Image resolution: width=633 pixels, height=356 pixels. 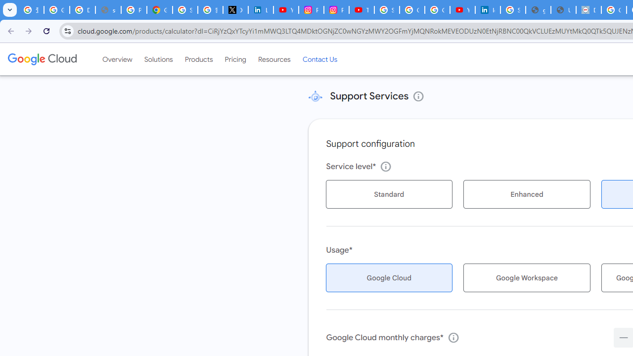 What do you see at coordinates (274, 59) in the screenshot?
I see `Resources` at bounding box center [274, 59].